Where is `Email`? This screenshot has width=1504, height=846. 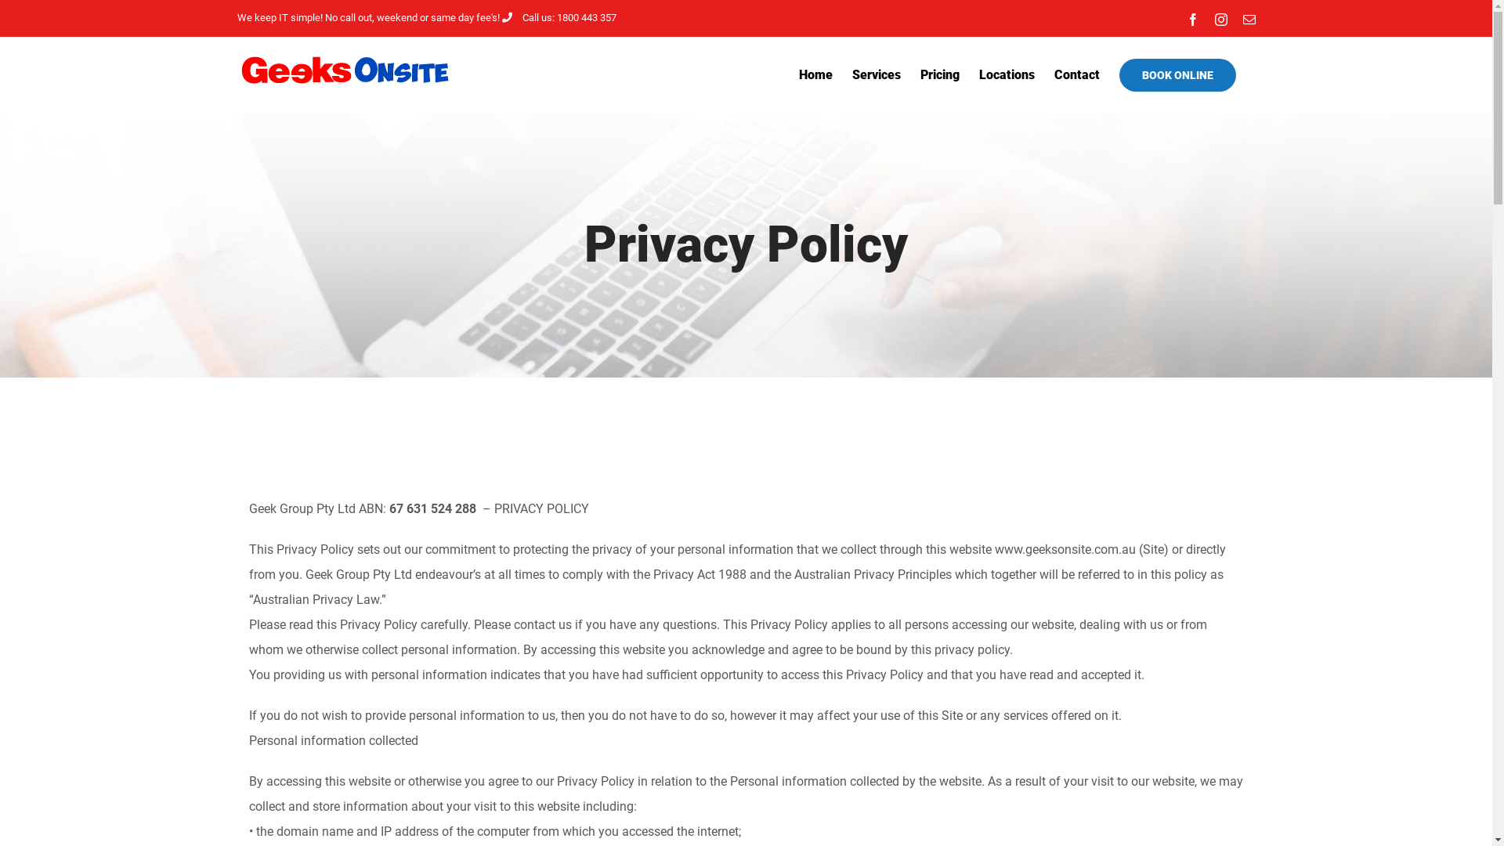
Email is located at coordinates (1249, 19).